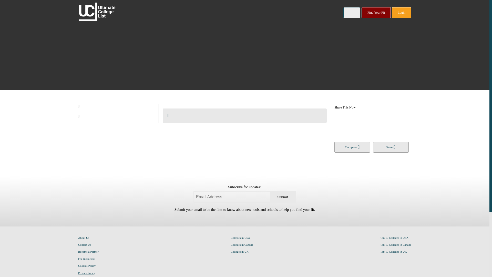  Describe the element at coordinates (242, 244) in the screenshot. I see `Colleges in Canada` at that location.